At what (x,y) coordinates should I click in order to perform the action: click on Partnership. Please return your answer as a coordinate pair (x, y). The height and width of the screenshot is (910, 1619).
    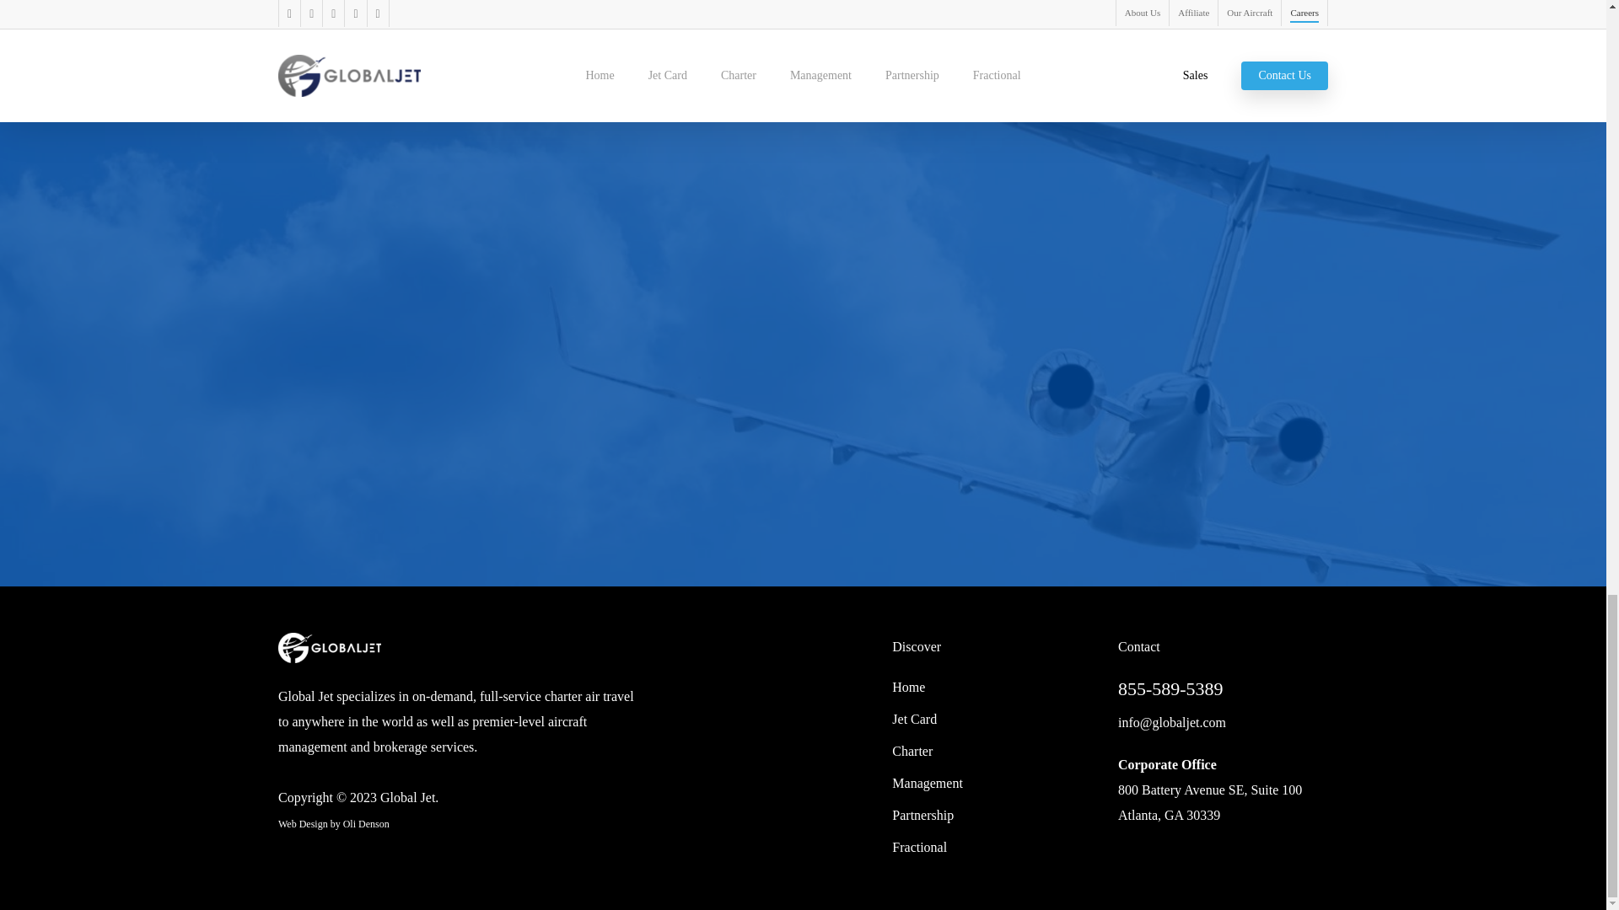
    Looking at the image, I should click on (994, 815).